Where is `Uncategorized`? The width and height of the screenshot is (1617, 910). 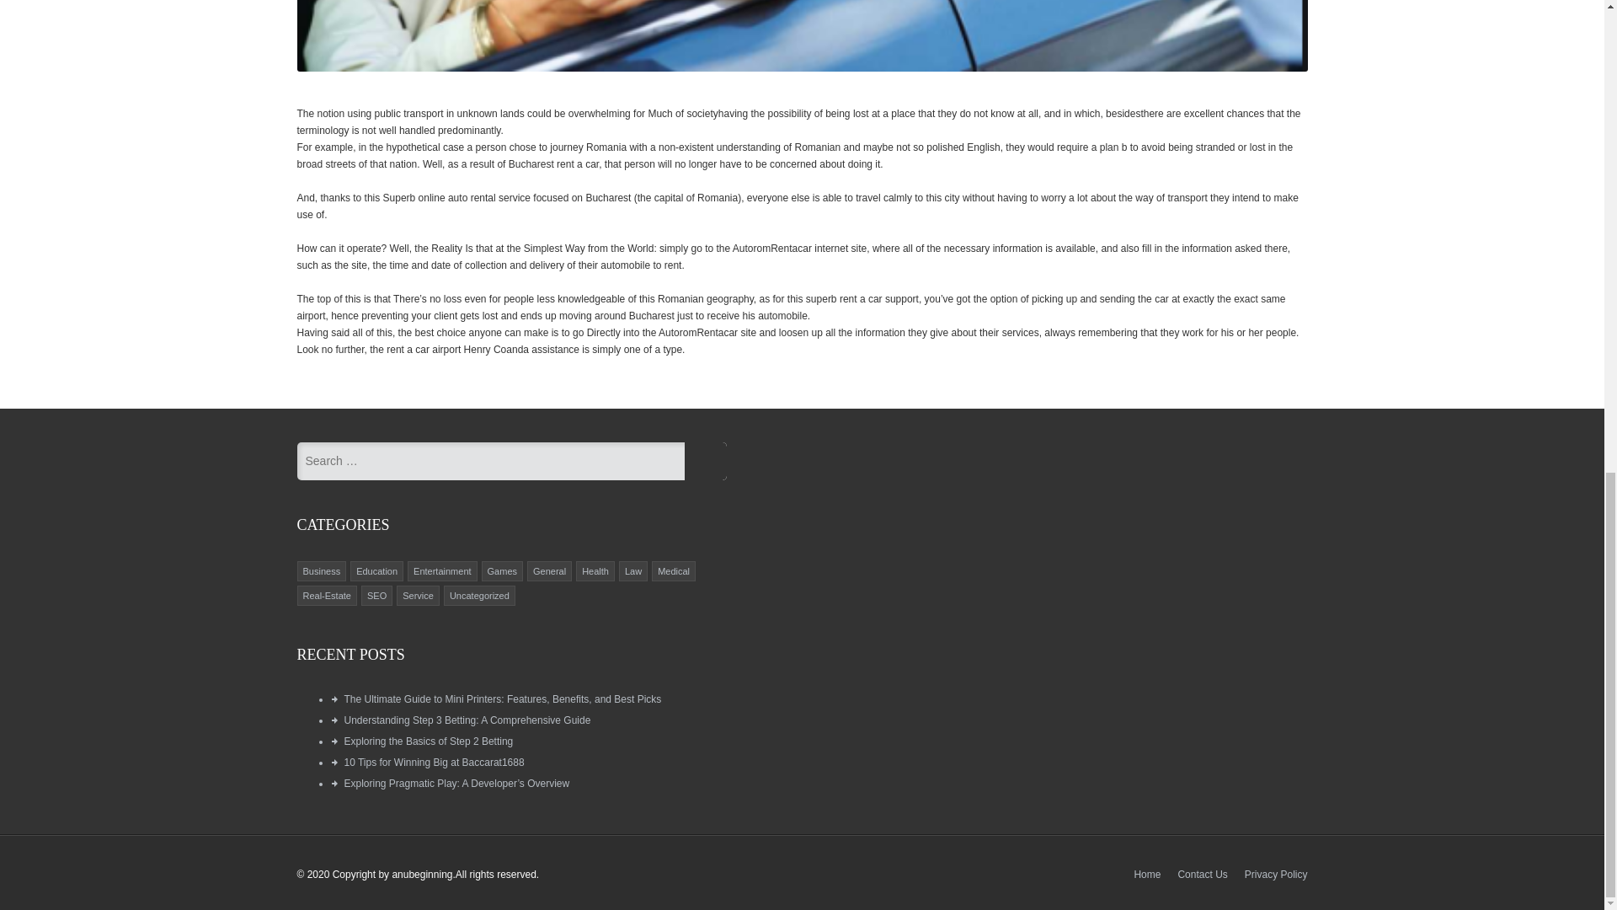
Uncategorized is located at coordinates (478, 595).